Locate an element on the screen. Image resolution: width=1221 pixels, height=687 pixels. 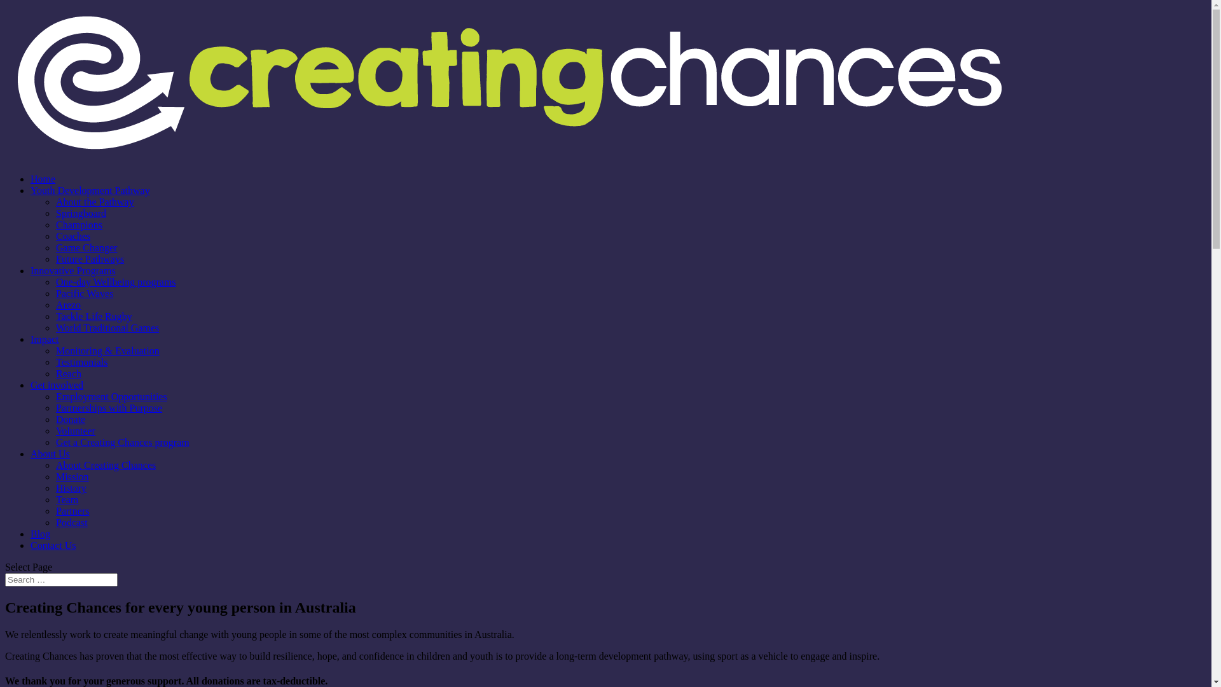
Get involved is located at coordinates (57, 385).